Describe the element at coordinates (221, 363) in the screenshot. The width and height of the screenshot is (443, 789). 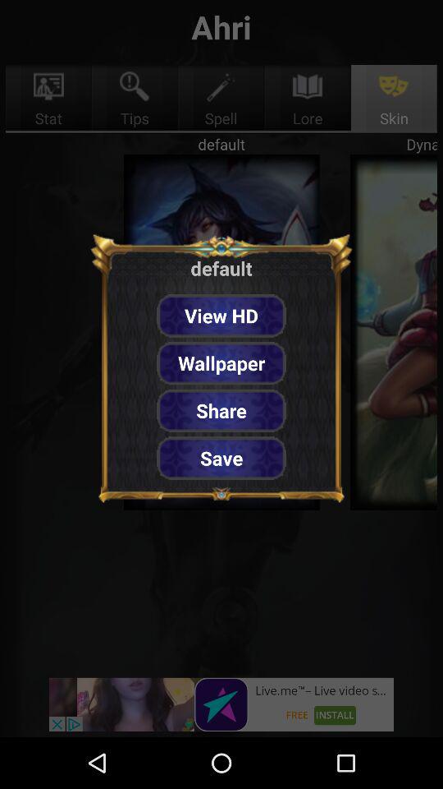
I see `tap wallpaper icon` at that location.